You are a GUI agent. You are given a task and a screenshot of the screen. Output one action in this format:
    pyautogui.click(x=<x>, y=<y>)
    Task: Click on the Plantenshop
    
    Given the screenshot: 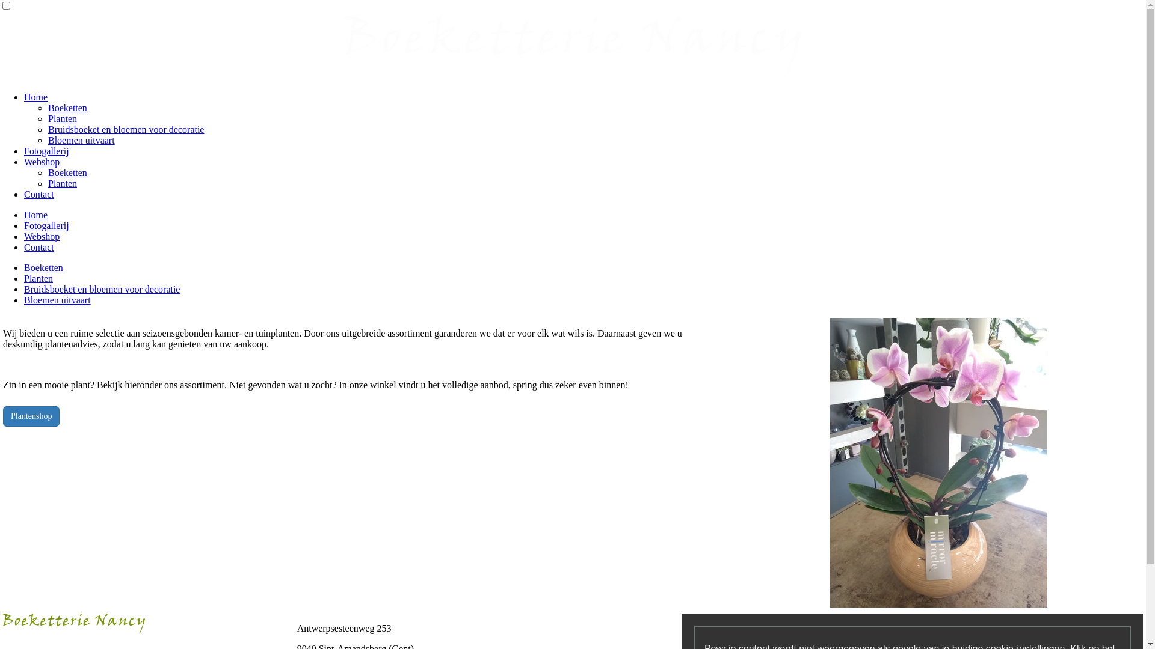 What is the action you would take?
    pyautogui.click(x=31, y=416)
    